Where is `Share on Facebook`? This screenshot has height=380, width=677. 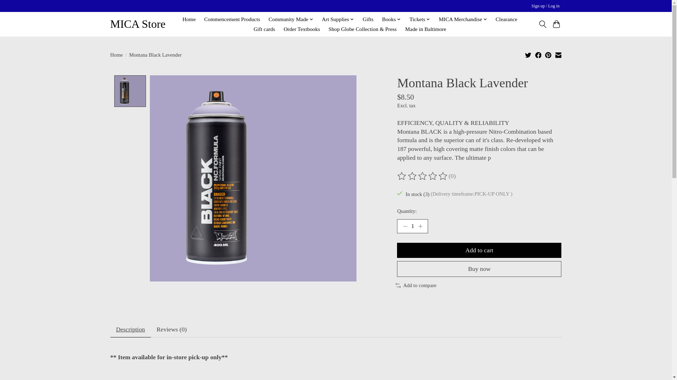 Share on Facebook is located at coordinates (538, 55).